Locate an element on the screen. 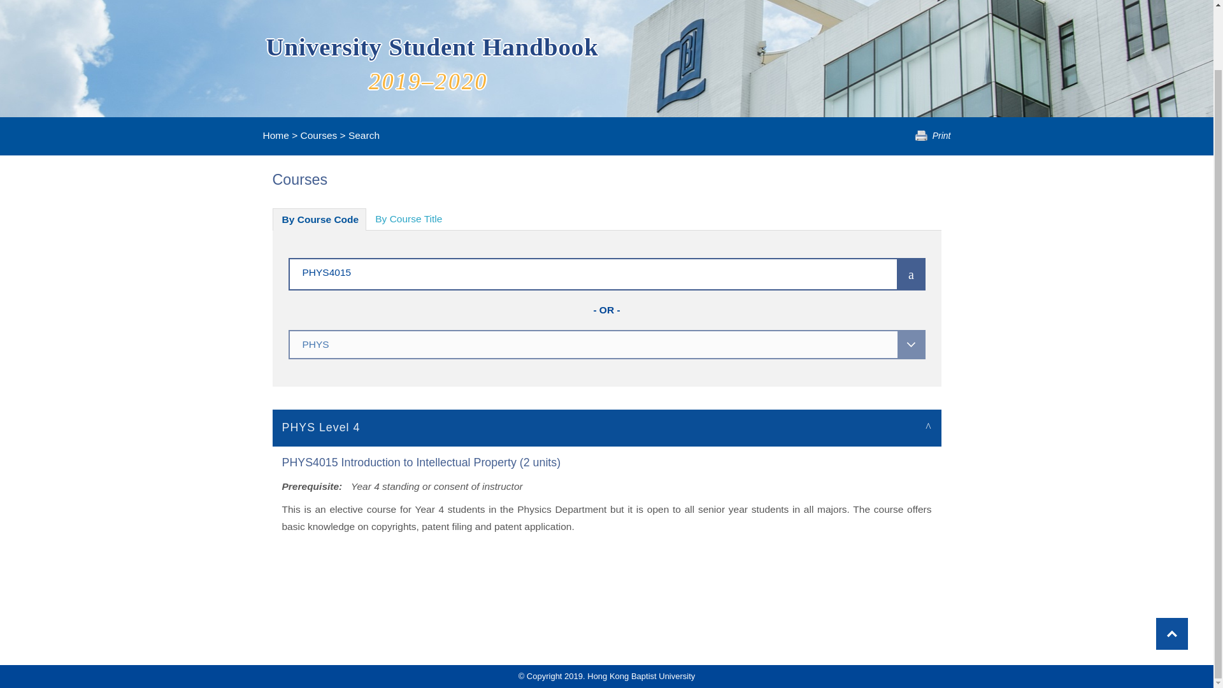 This screenshot has width=1223, height=688. By Course Title is located at coordinates (408, 219).